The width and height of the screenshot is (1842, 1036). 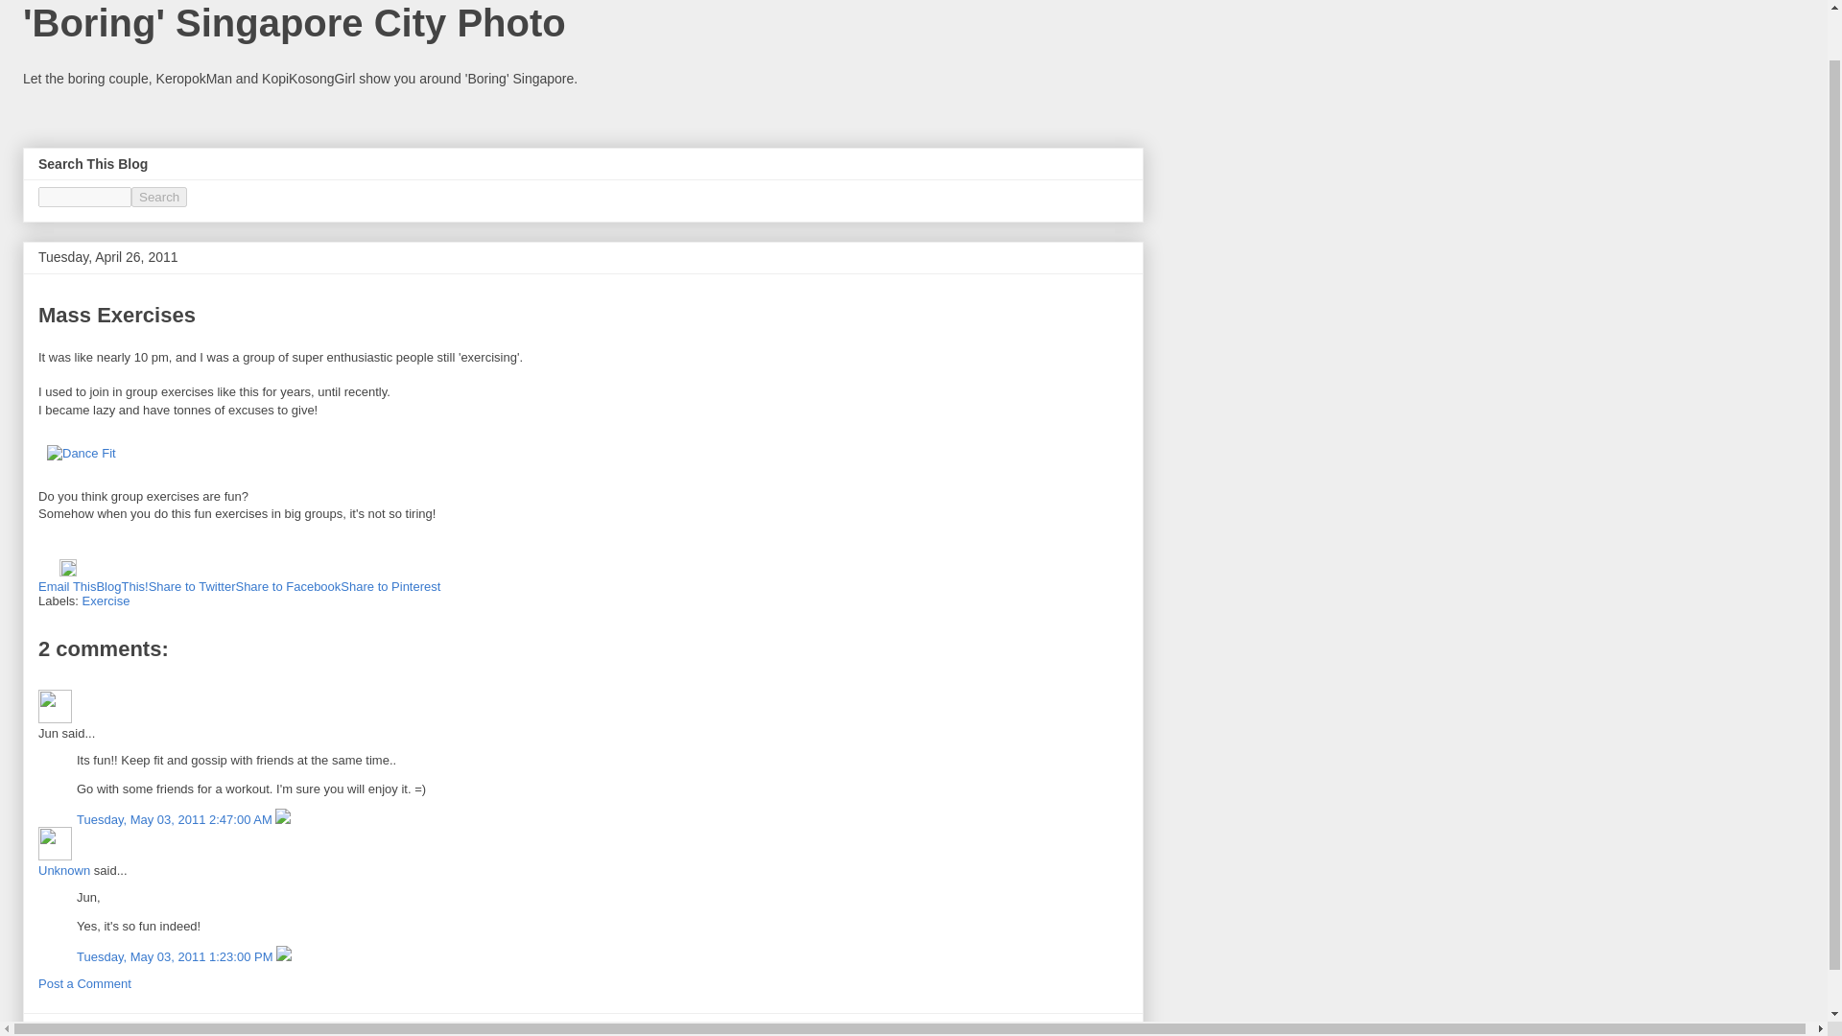 I want to click on Post a Comment, so click(x=84, y=983).